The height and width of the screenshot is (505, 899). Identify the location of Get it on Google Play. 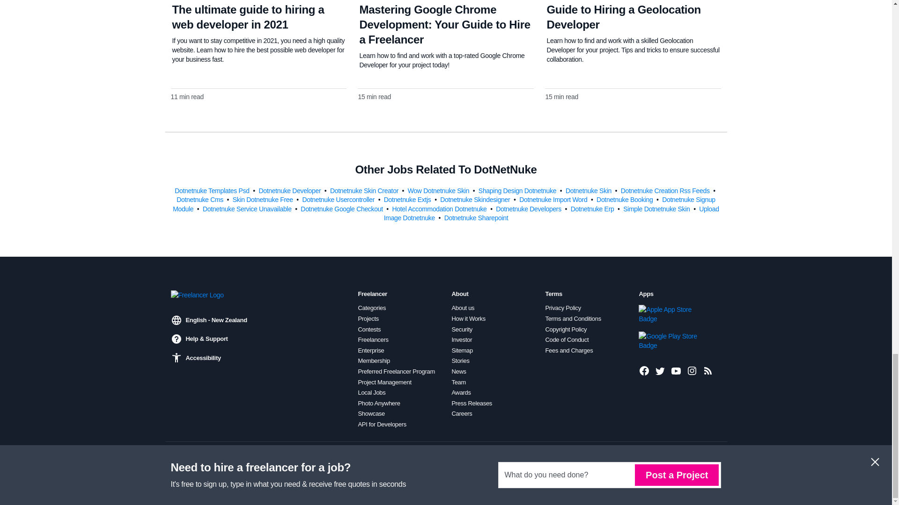
(670, 340).